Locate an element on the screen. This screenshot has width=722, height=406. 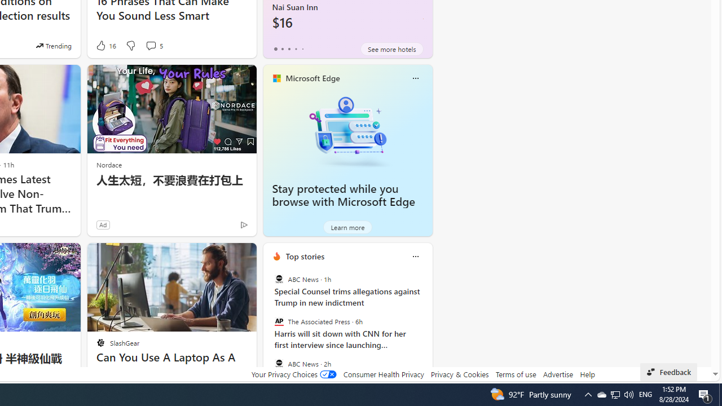
Terms of use is located at coordinates (516, 374).